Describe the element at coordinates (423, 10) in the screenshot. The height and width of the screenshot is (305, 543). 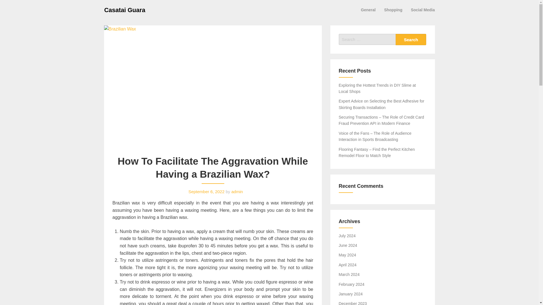
I see `Social Media` at that location.